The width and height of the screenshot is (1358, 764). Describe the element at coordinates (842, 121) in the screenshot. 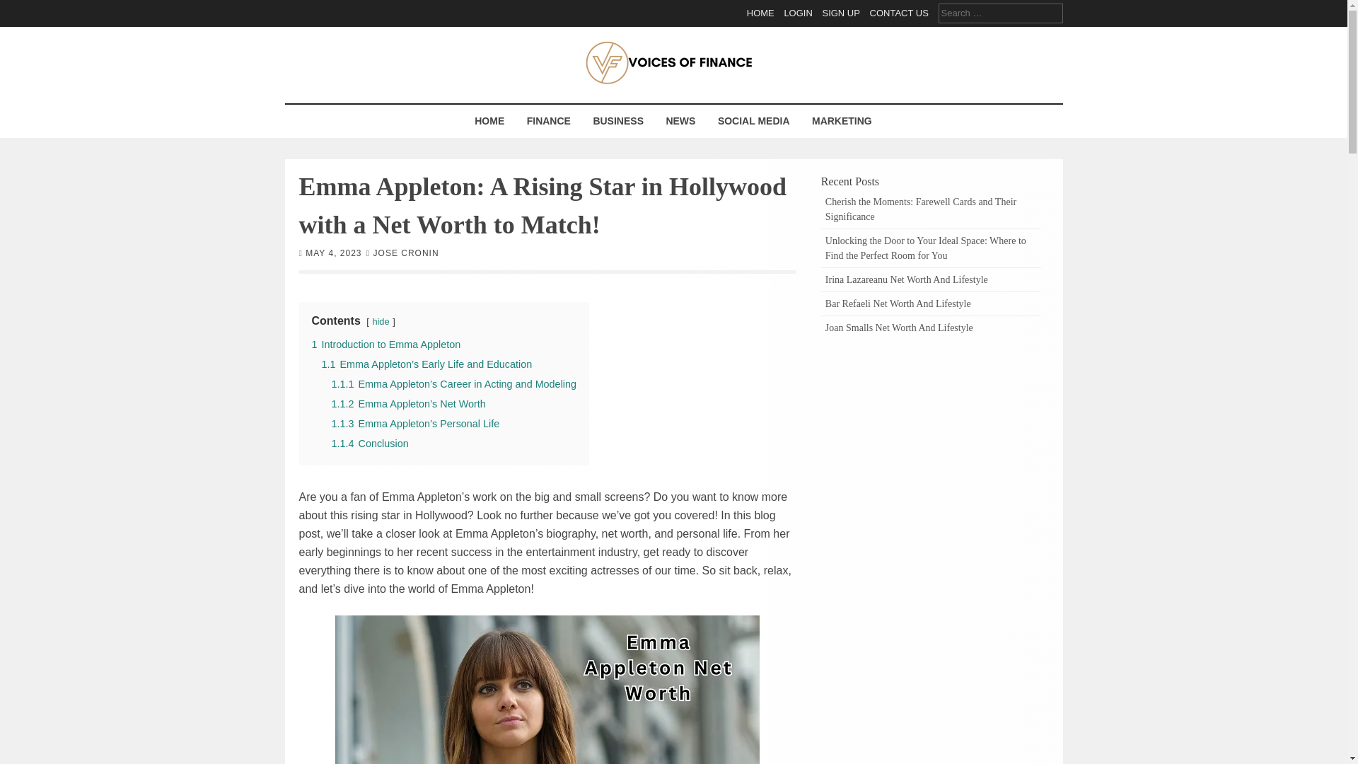

I see `MARKETING` at that location.